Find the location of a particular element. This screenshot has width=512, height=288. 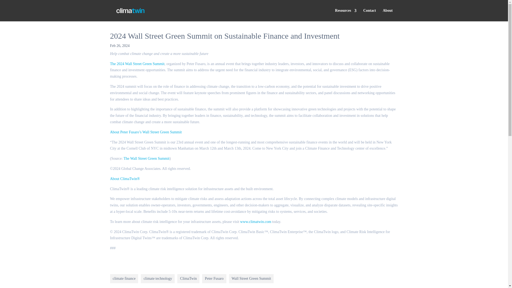

Peter Fusaro is located at coordinates (214, 278).